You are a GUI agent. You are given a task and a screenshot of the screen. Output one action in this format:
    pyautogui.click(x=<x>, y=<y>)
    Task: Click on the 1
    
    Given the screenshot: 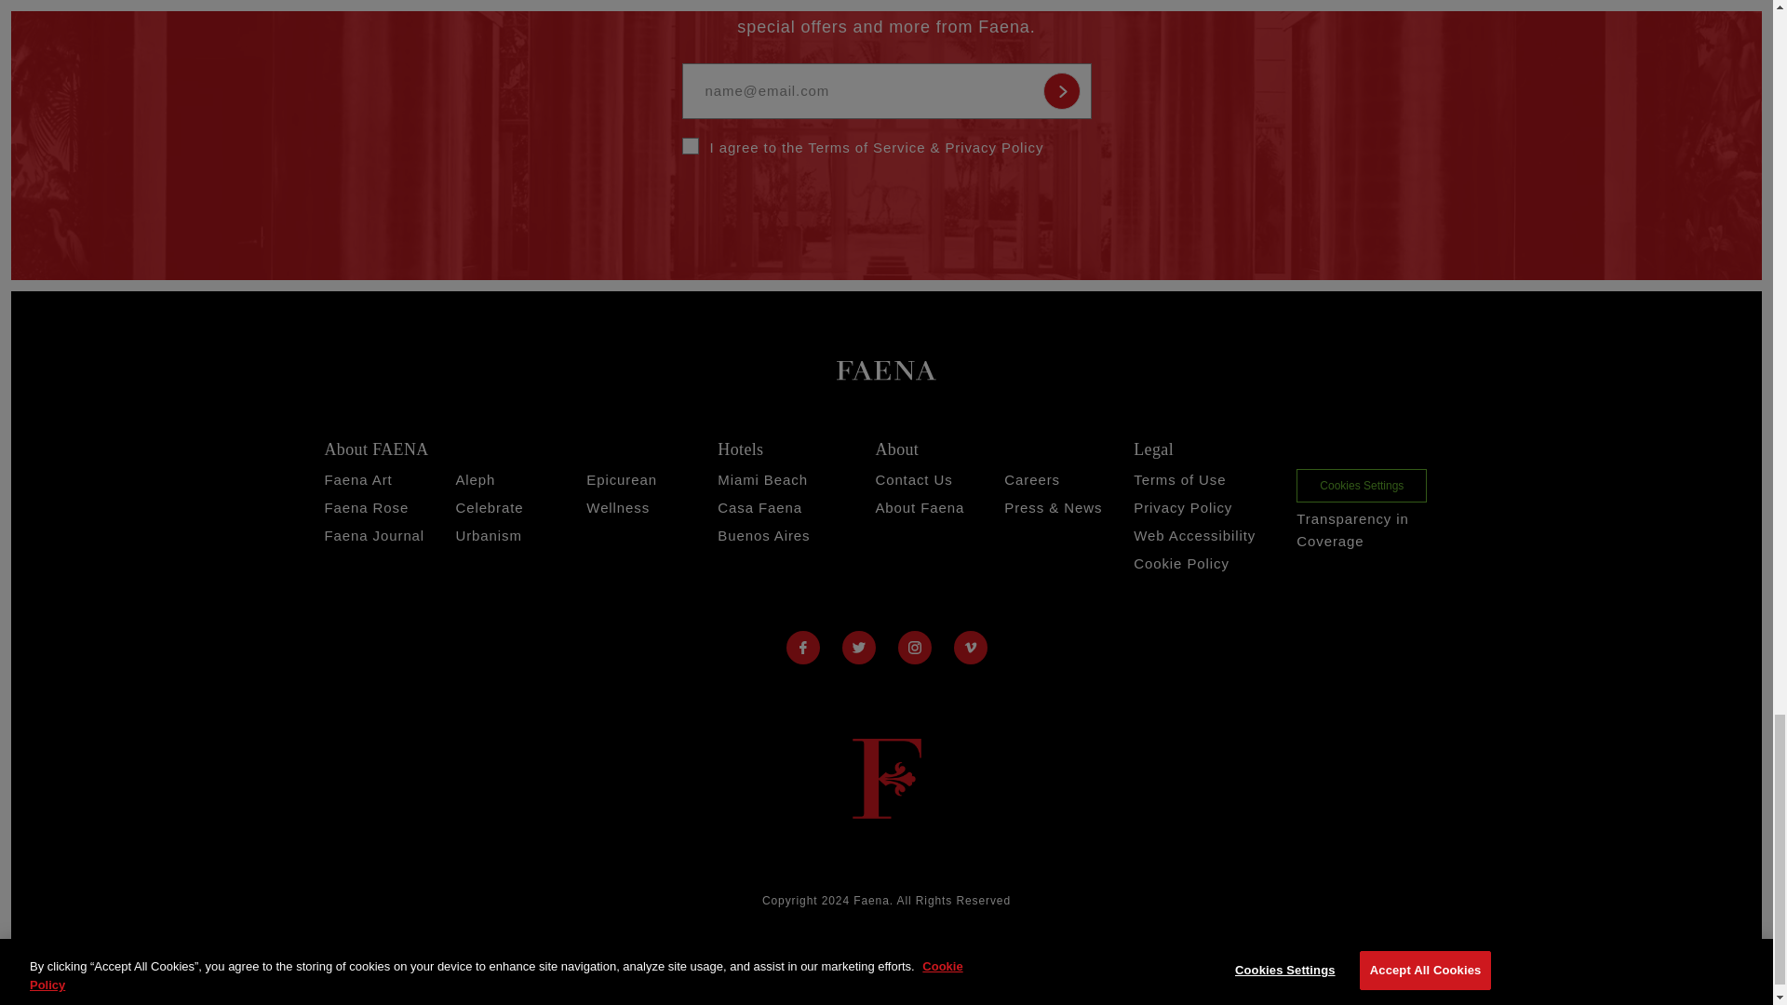 What is the action you would take?
    pyautogui.click(x=689, y=145)
    